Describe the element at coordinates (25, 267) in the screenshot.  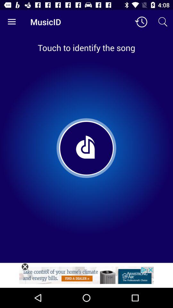
I see `click to close option` at that location.